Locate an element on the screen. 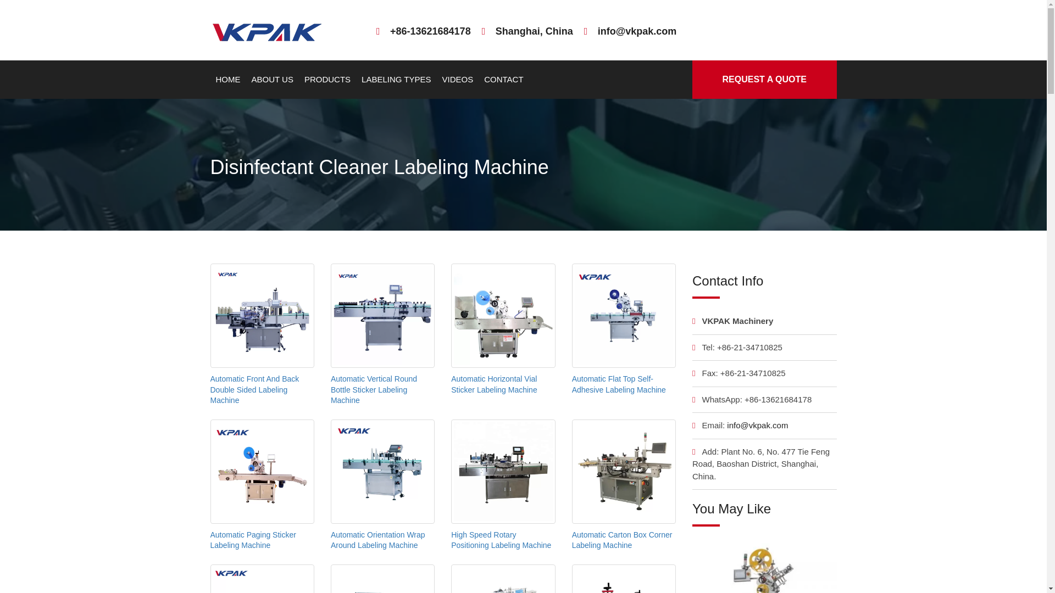 The width and height of the screenshot is (1055, 593). VIDEOS is located at coordinates (457, 80).